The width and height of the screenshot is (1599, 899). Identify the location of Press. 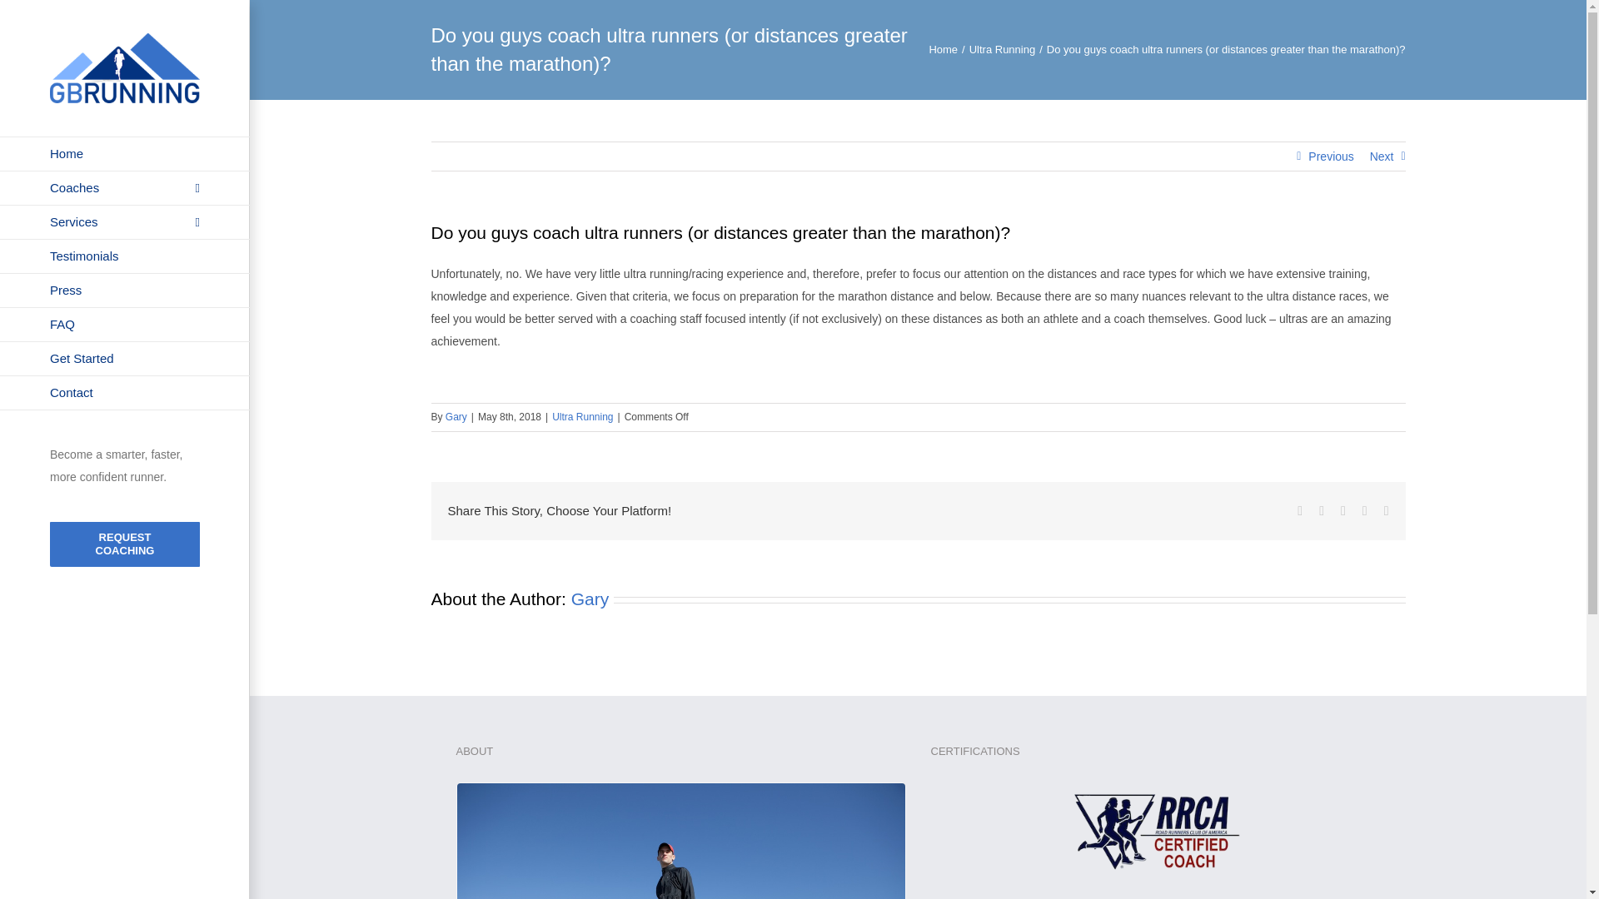
(125, 291).